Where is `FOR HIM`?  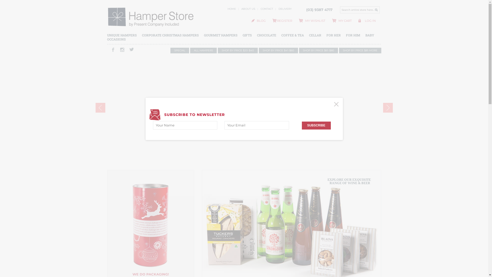 FOR HIM is located at coordinates (353, 35).